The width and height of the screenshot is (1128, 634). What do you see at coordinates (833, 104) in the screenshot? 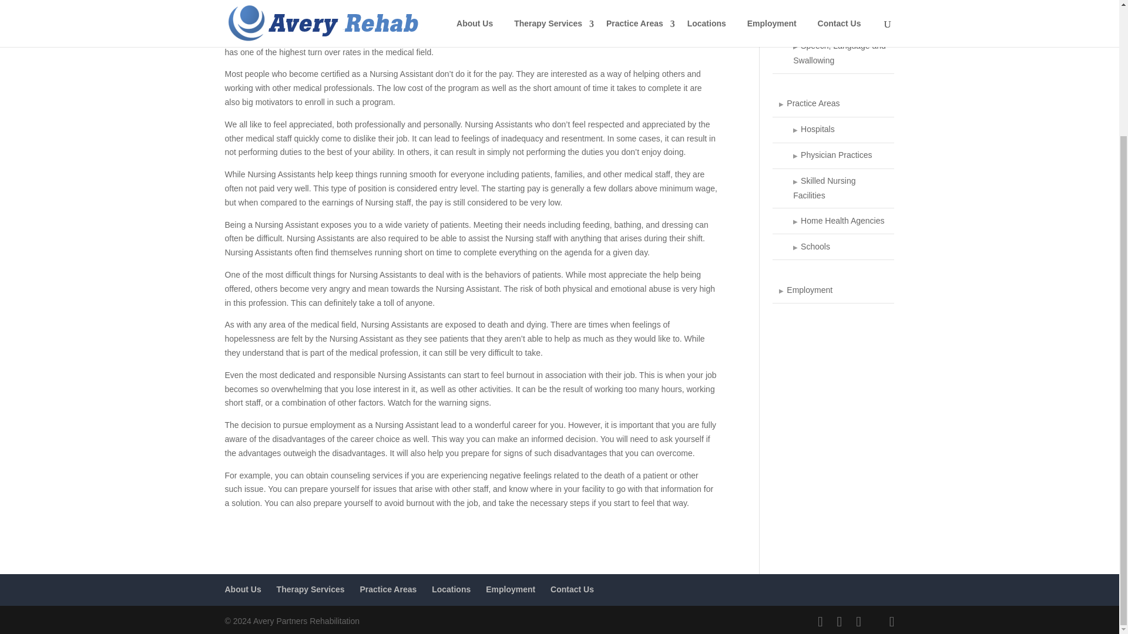
I see `Practice Areas` at bounding box center [833, 104].